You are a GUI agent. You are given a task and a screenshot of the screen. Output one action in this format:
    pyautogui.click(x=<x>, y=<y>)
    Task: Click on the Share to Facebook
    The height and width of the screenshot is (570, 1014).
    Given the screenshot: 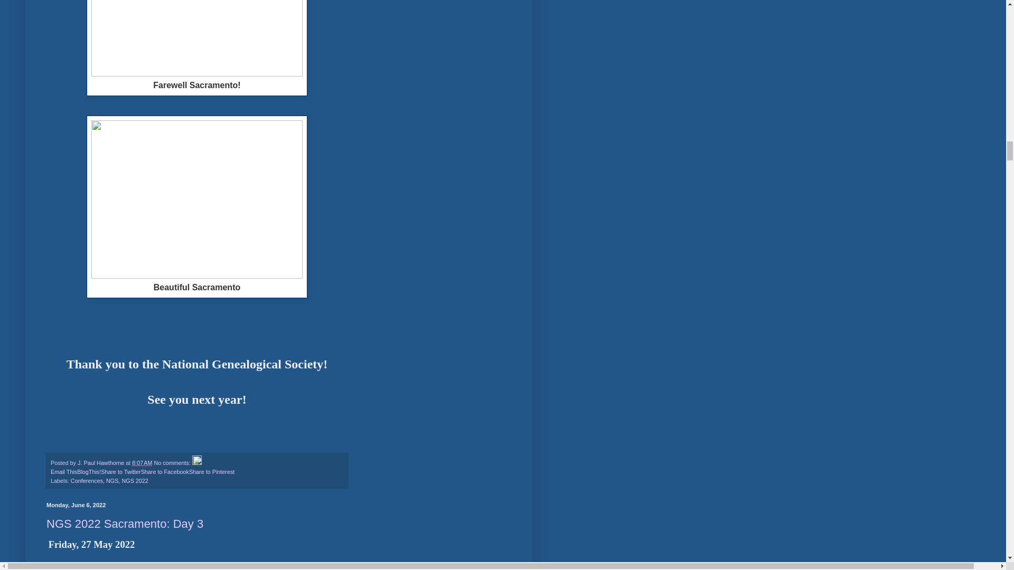 What is the action you would take?
    pyautogui.click(x=165, y=471)
    